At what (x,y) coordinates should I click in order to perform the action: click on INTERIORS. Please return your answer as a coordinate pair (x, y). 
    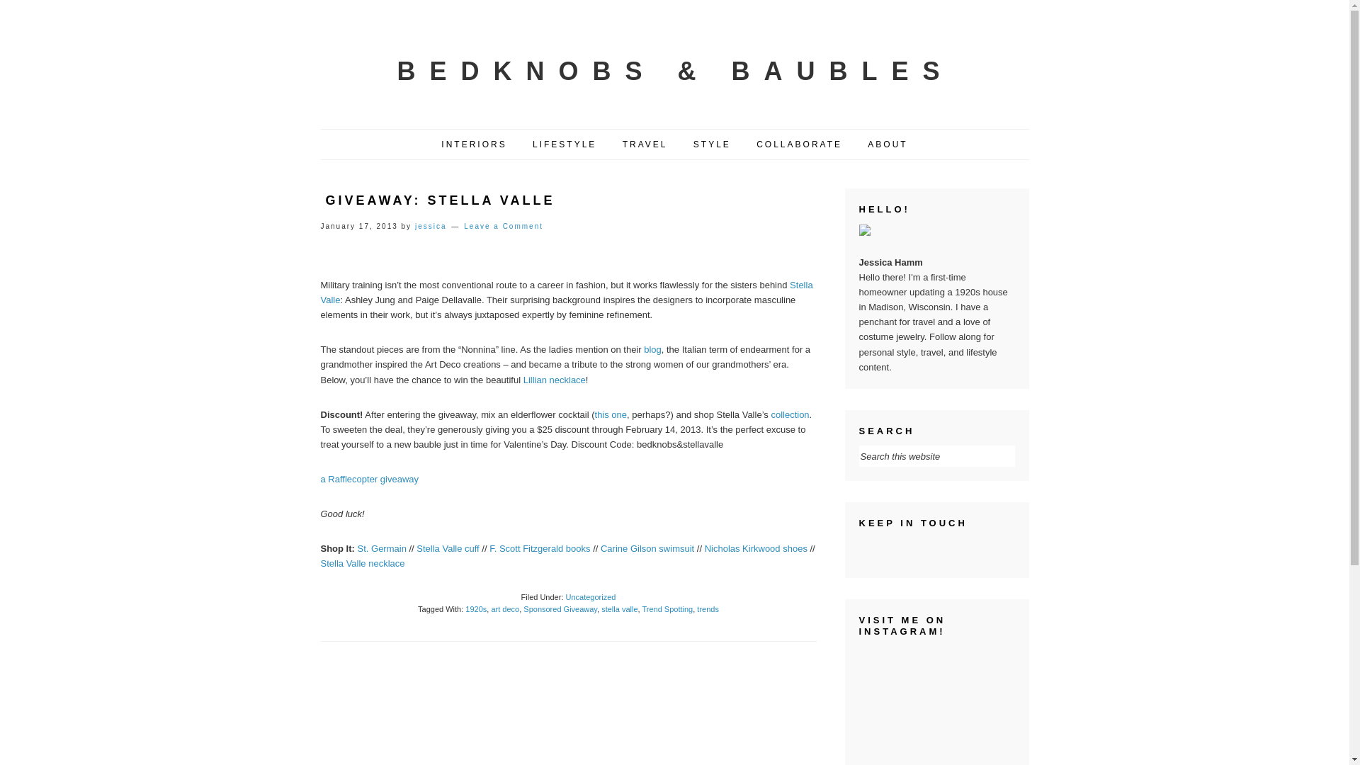
    Looking at the image, I should click on (473, 144).